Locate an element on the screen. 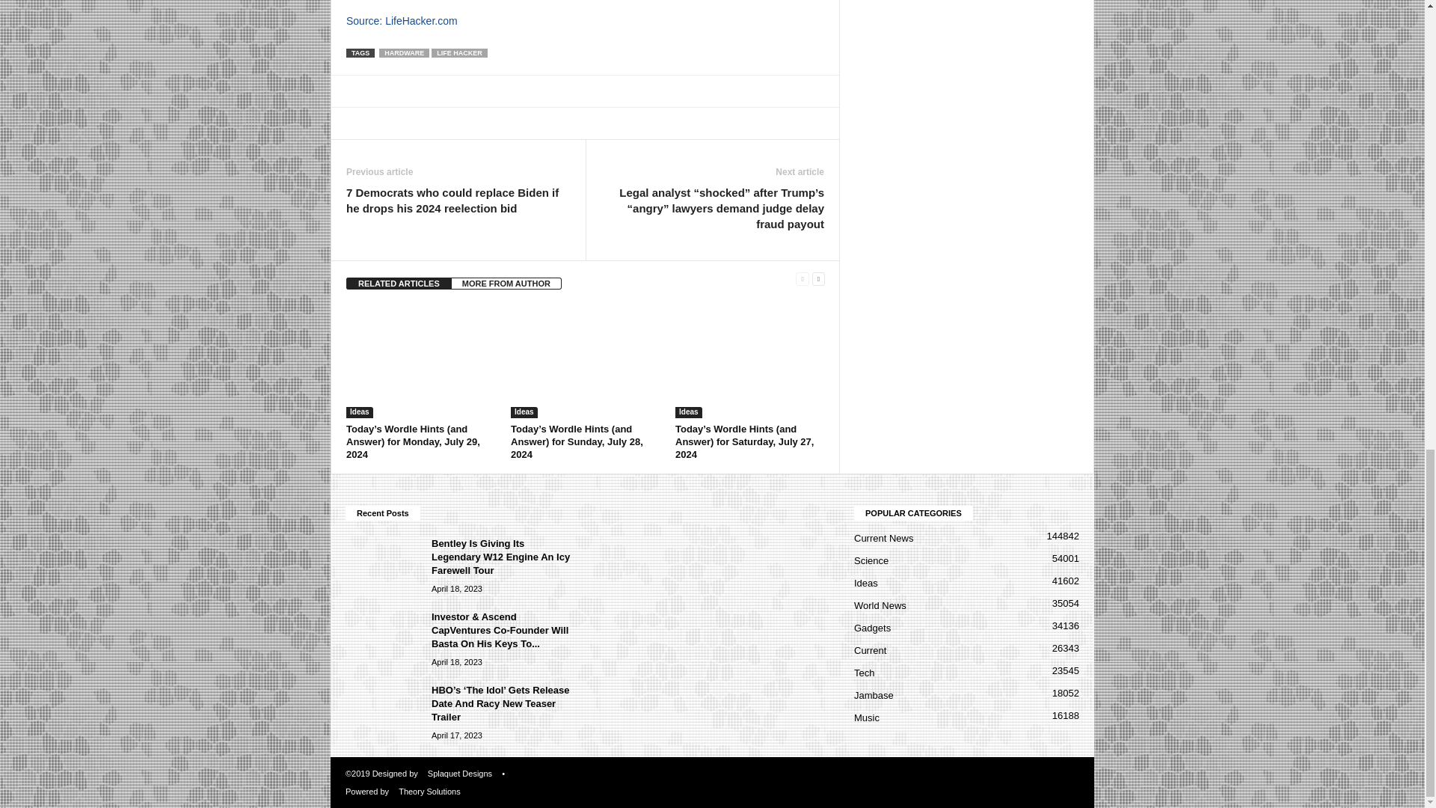 This screenshot has height=808, width=1436. HARDWARE is located at coordinates (404, 52).